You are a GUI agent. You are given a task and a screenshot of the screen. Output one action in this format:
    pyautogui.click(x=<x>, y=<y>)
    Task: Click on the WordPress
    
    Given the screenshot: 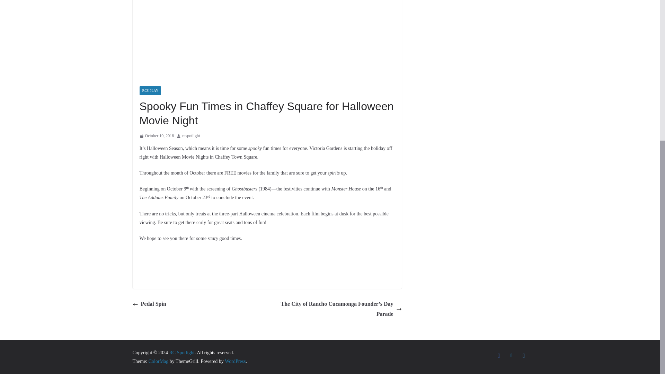 What is the action you would take?
    pyautogui.click(x=235, y=361)
    